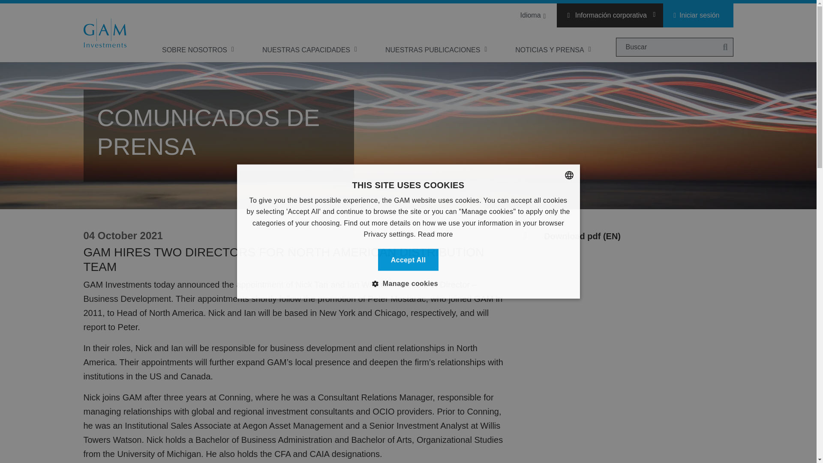  I want to click on Idioma, so click(532, 15).